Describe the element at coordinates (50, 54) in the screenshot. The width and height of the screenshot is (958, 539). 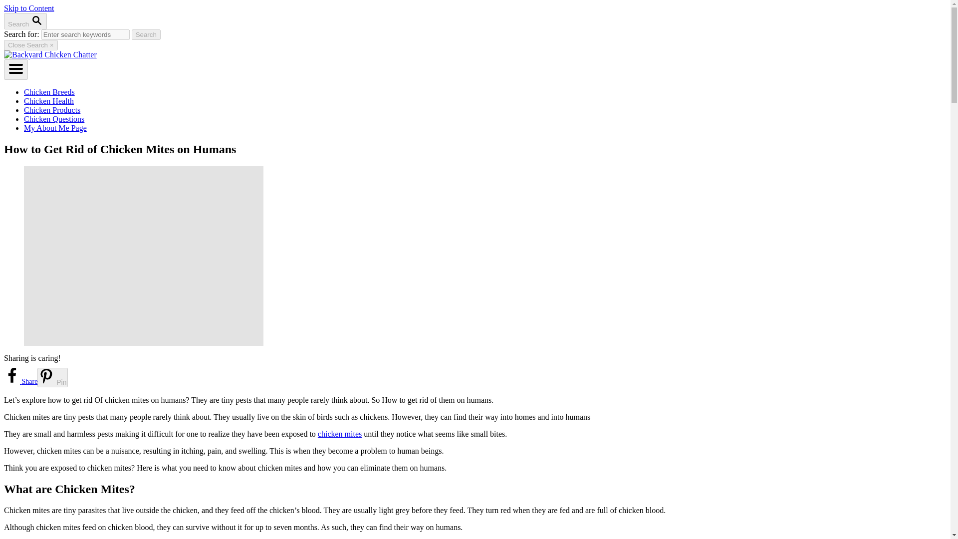
I see `Backyard Chicken Chatter` at that location.